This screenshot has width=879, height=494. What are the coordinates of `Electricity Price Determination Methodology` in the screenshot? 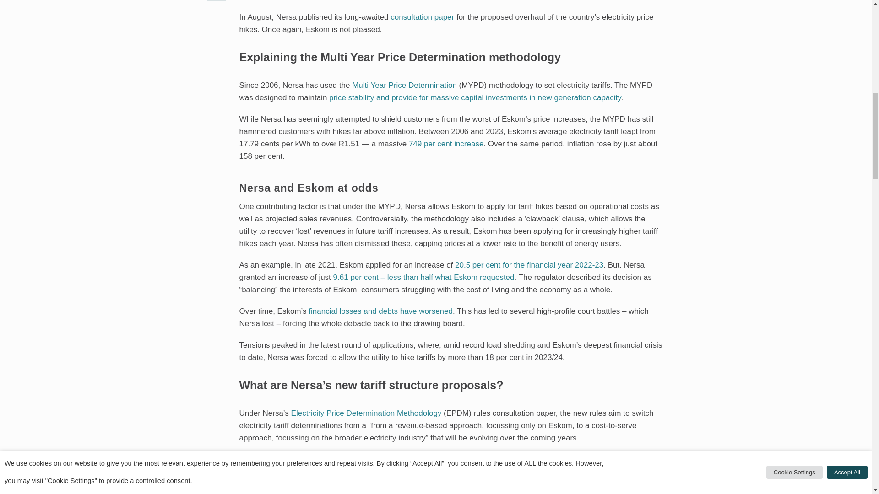 It's located at (366, 413).